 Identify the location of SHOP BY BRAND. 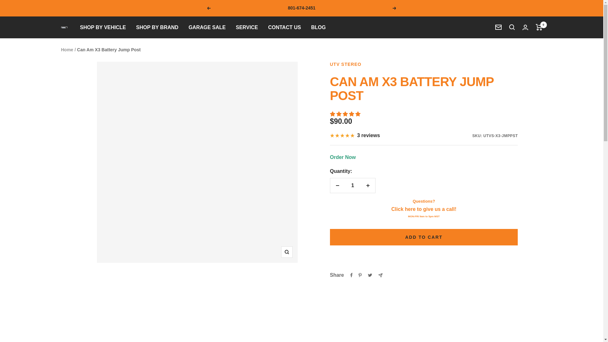
(157, 28).